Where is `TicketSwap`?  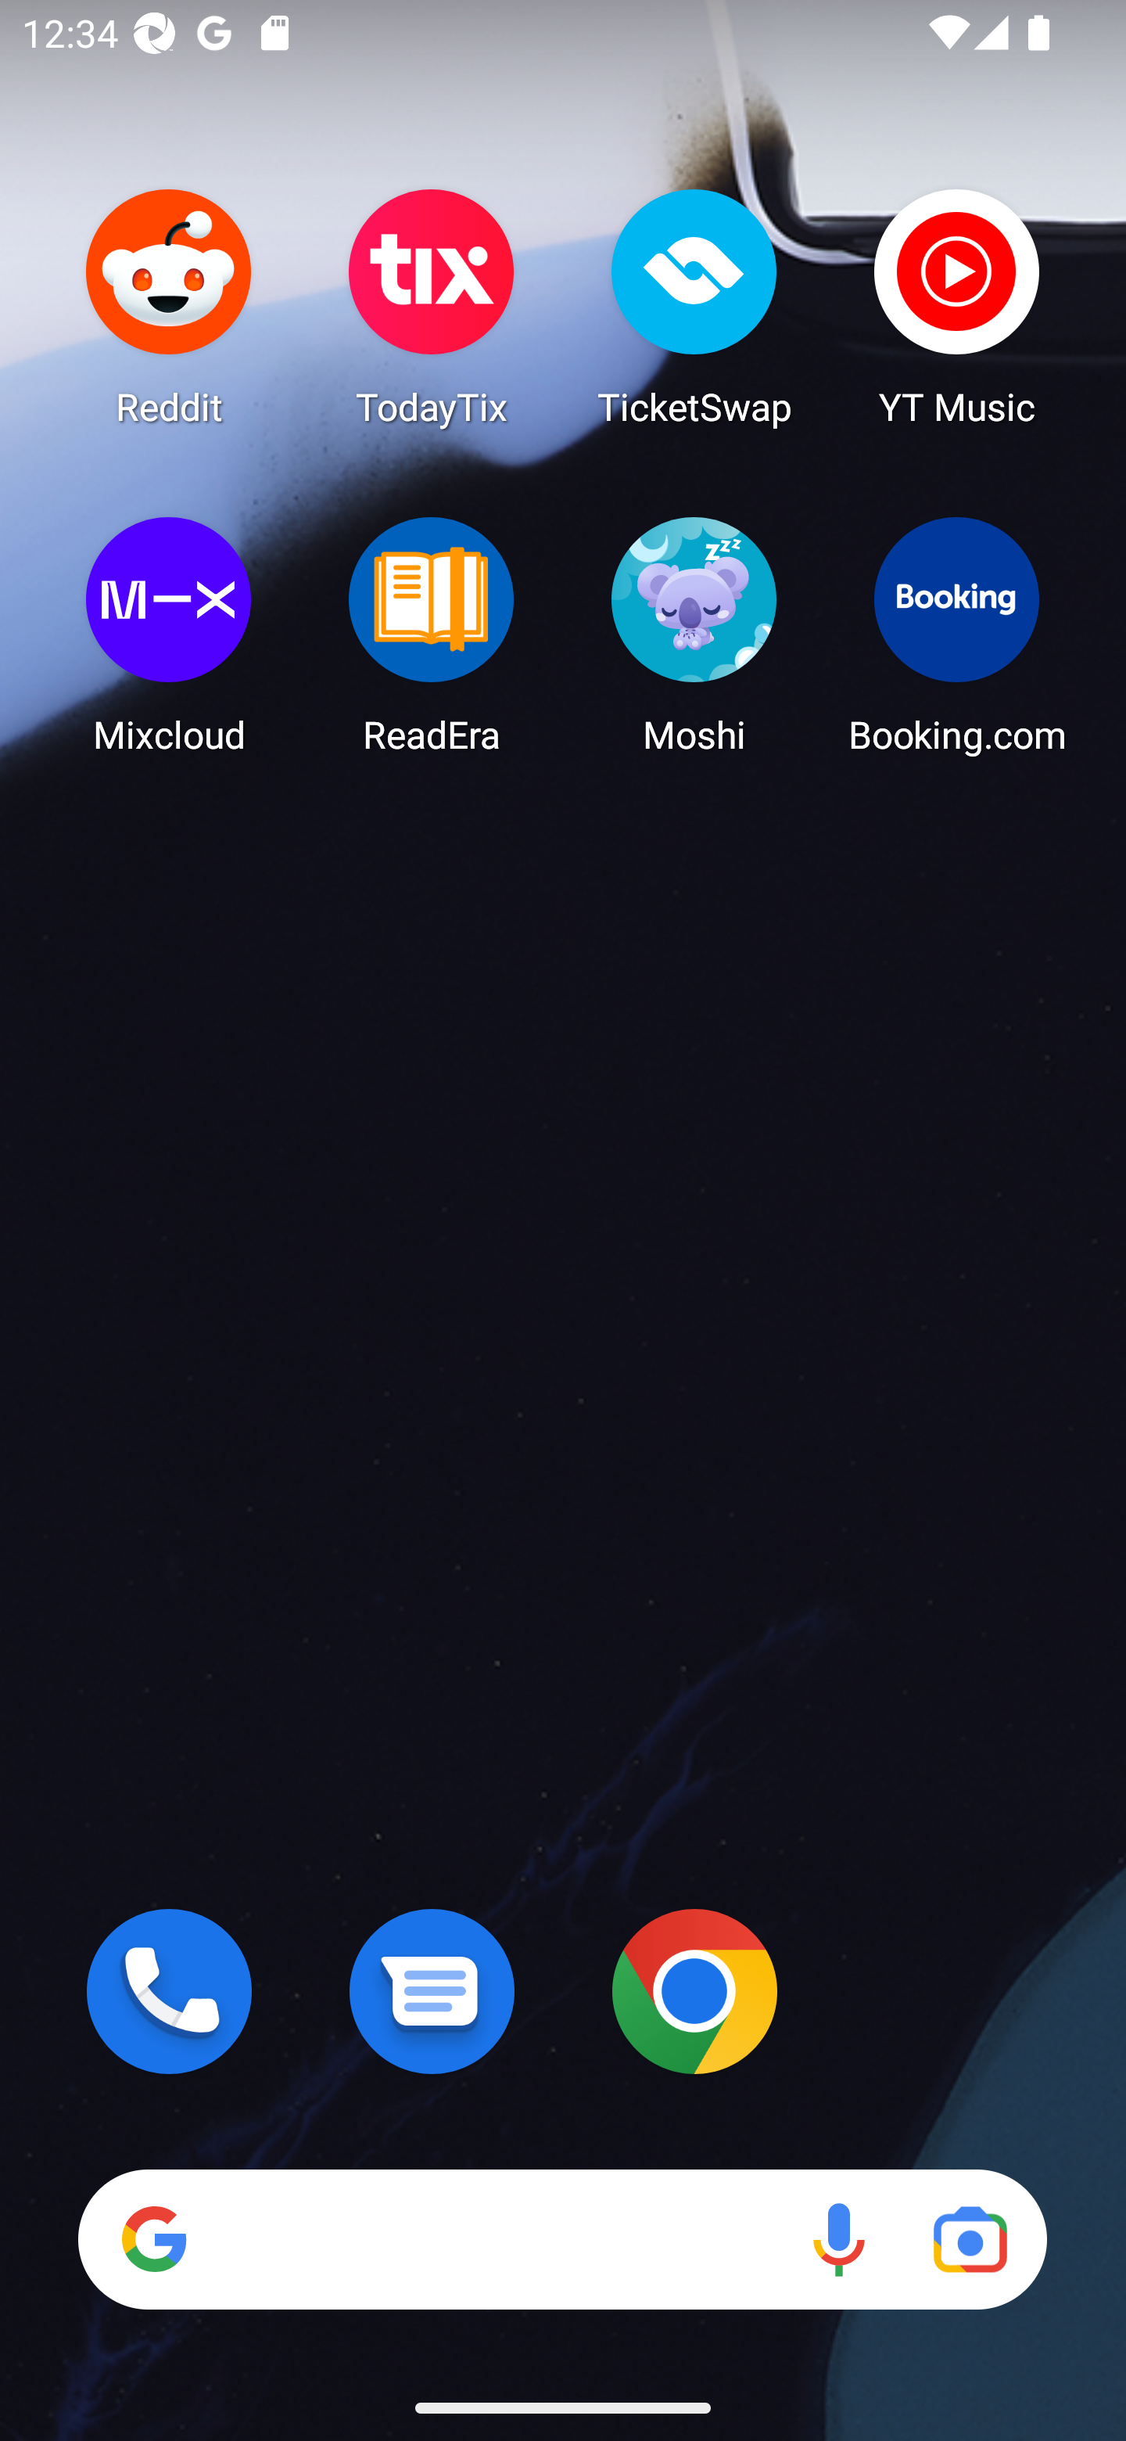 TicketSwap is located at coordinates (694, 307).